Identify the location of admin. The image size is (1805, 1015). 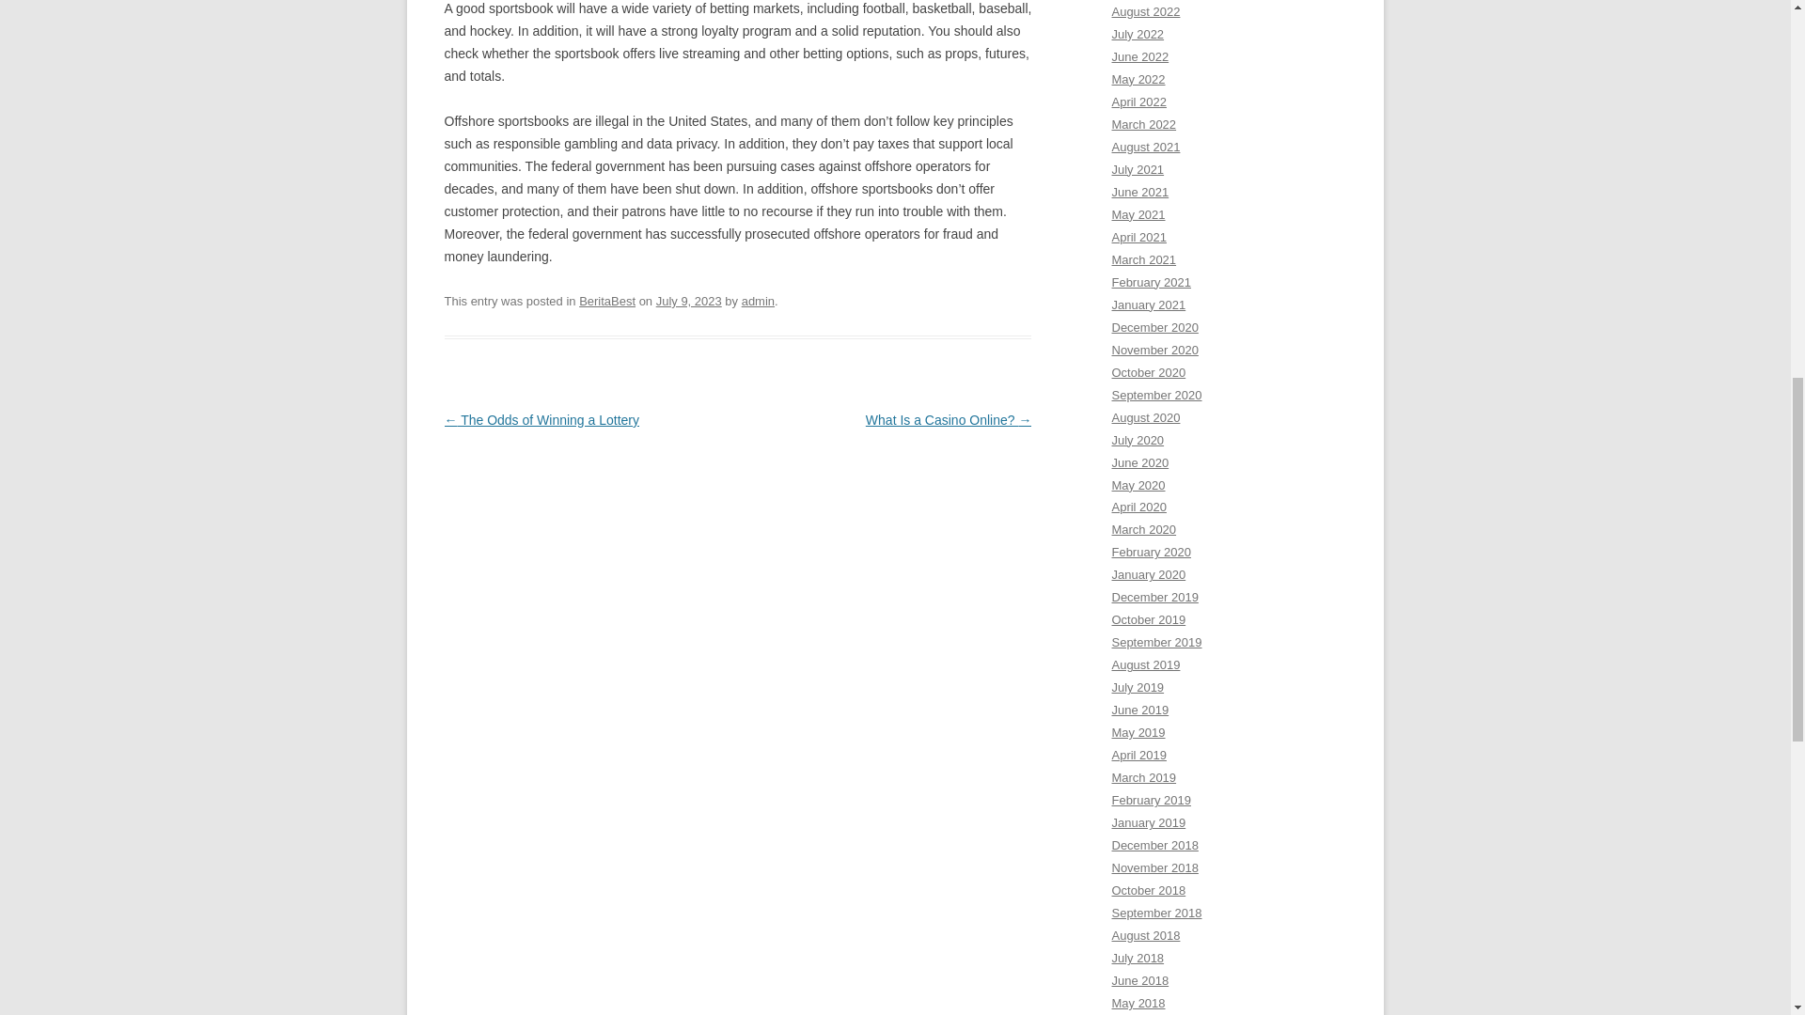
(758, 301).